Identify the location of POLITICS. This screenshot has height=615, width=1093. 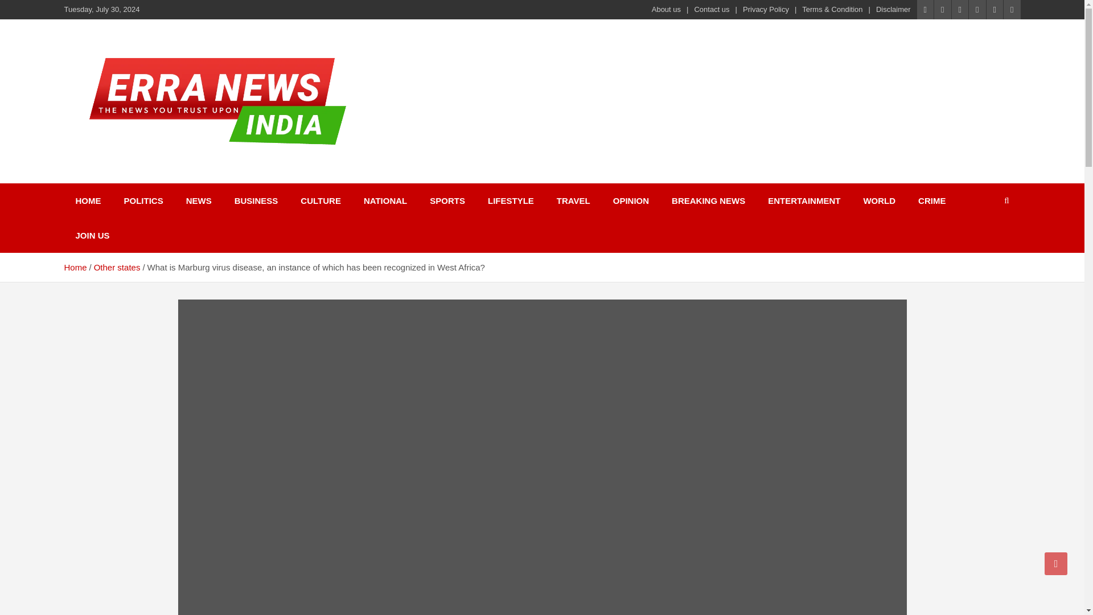
(143, 200).